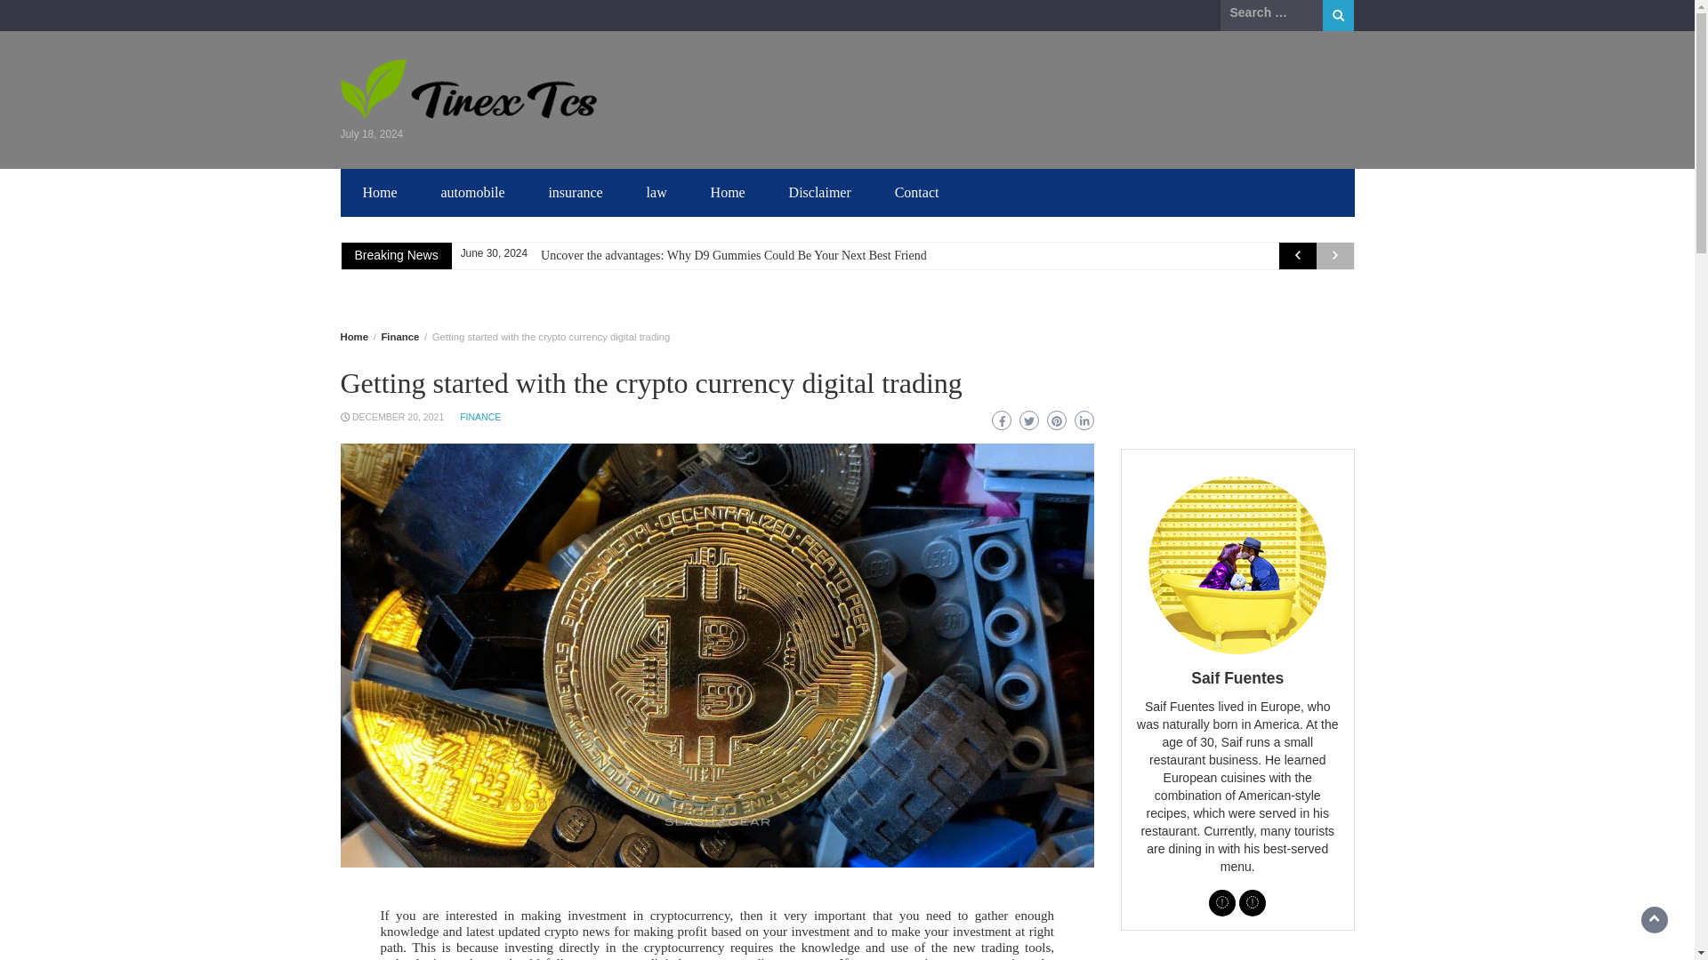 The height and width of the screenshot is (960, 1708). I want to click on Home, so click(353, 336).